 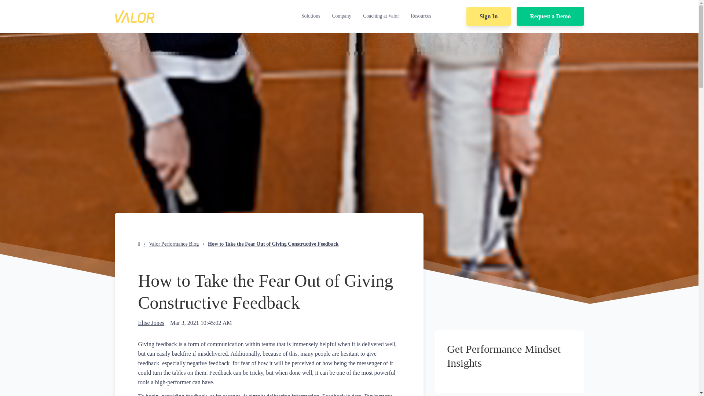 I want to click on Request a Demo, so click(x=550, y=16).